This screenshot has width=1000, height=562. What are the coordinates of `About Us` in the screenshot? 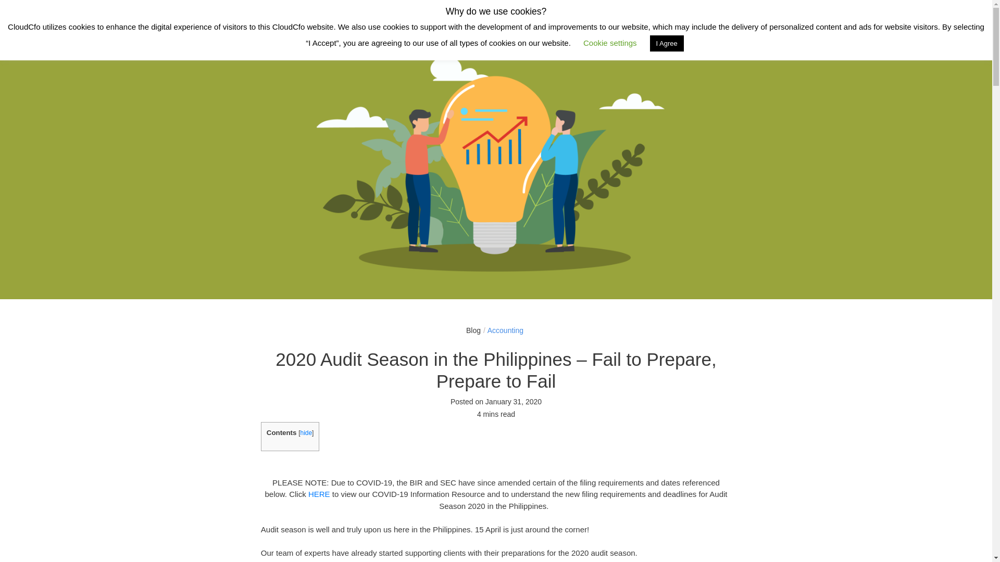 It's located at (471, 15).